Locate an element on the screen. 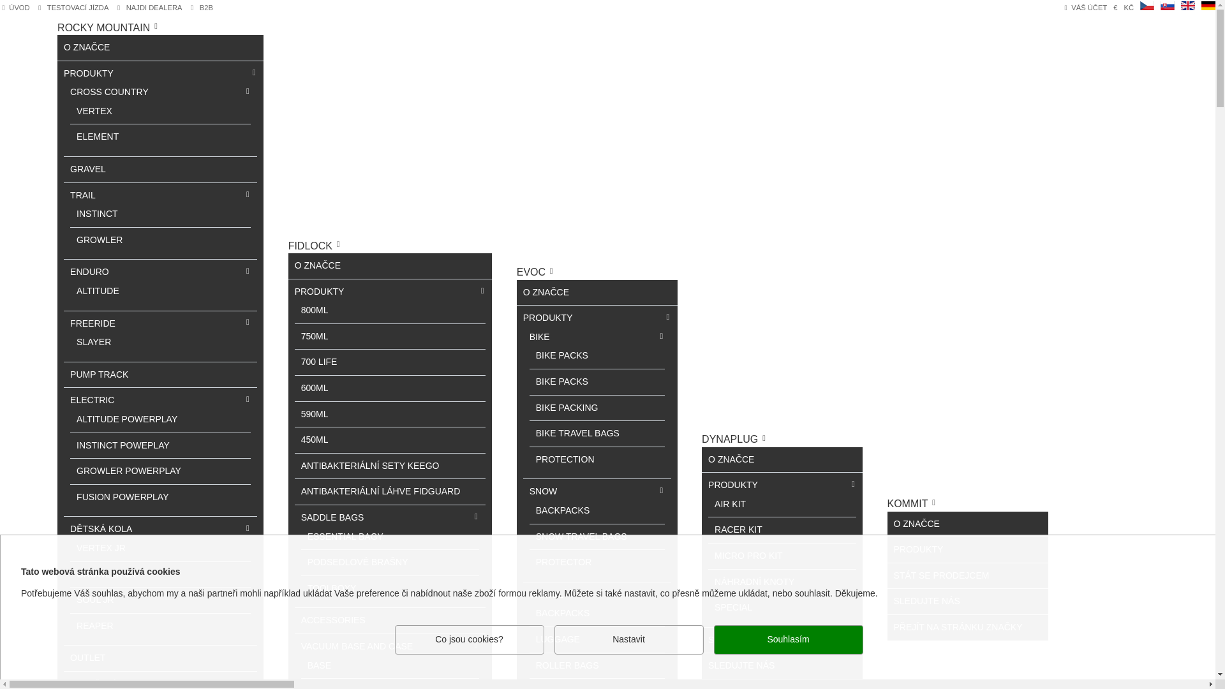 The height and width of the screenshot is (689, 1225). ROCKY MOUNTAIN is located at coordinates (105, 27).